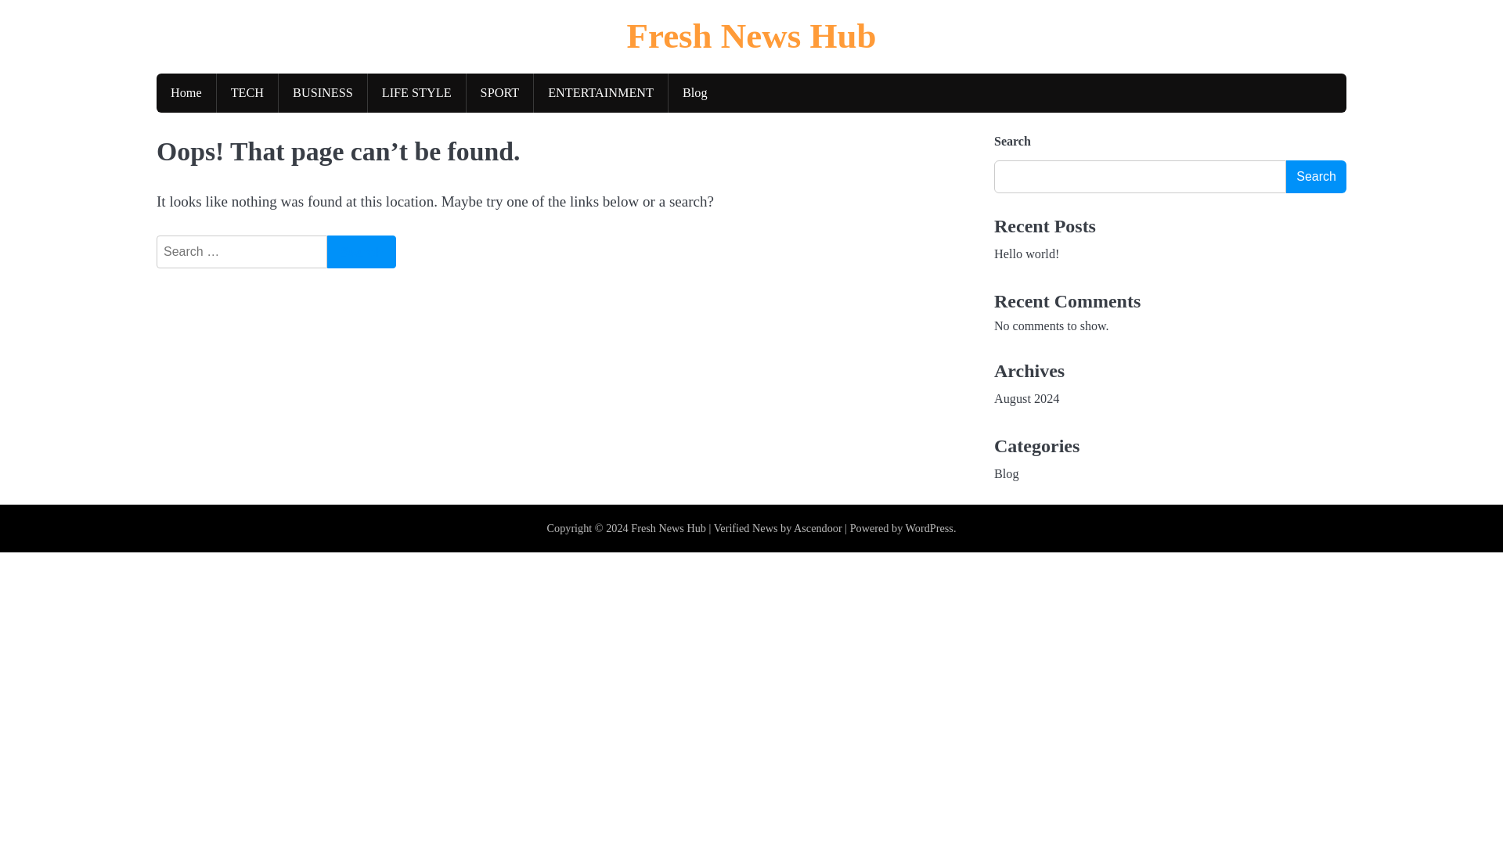  Describe the element at coordinates (817, 527) in the screenshot. I see `Ascendoor` at that location.